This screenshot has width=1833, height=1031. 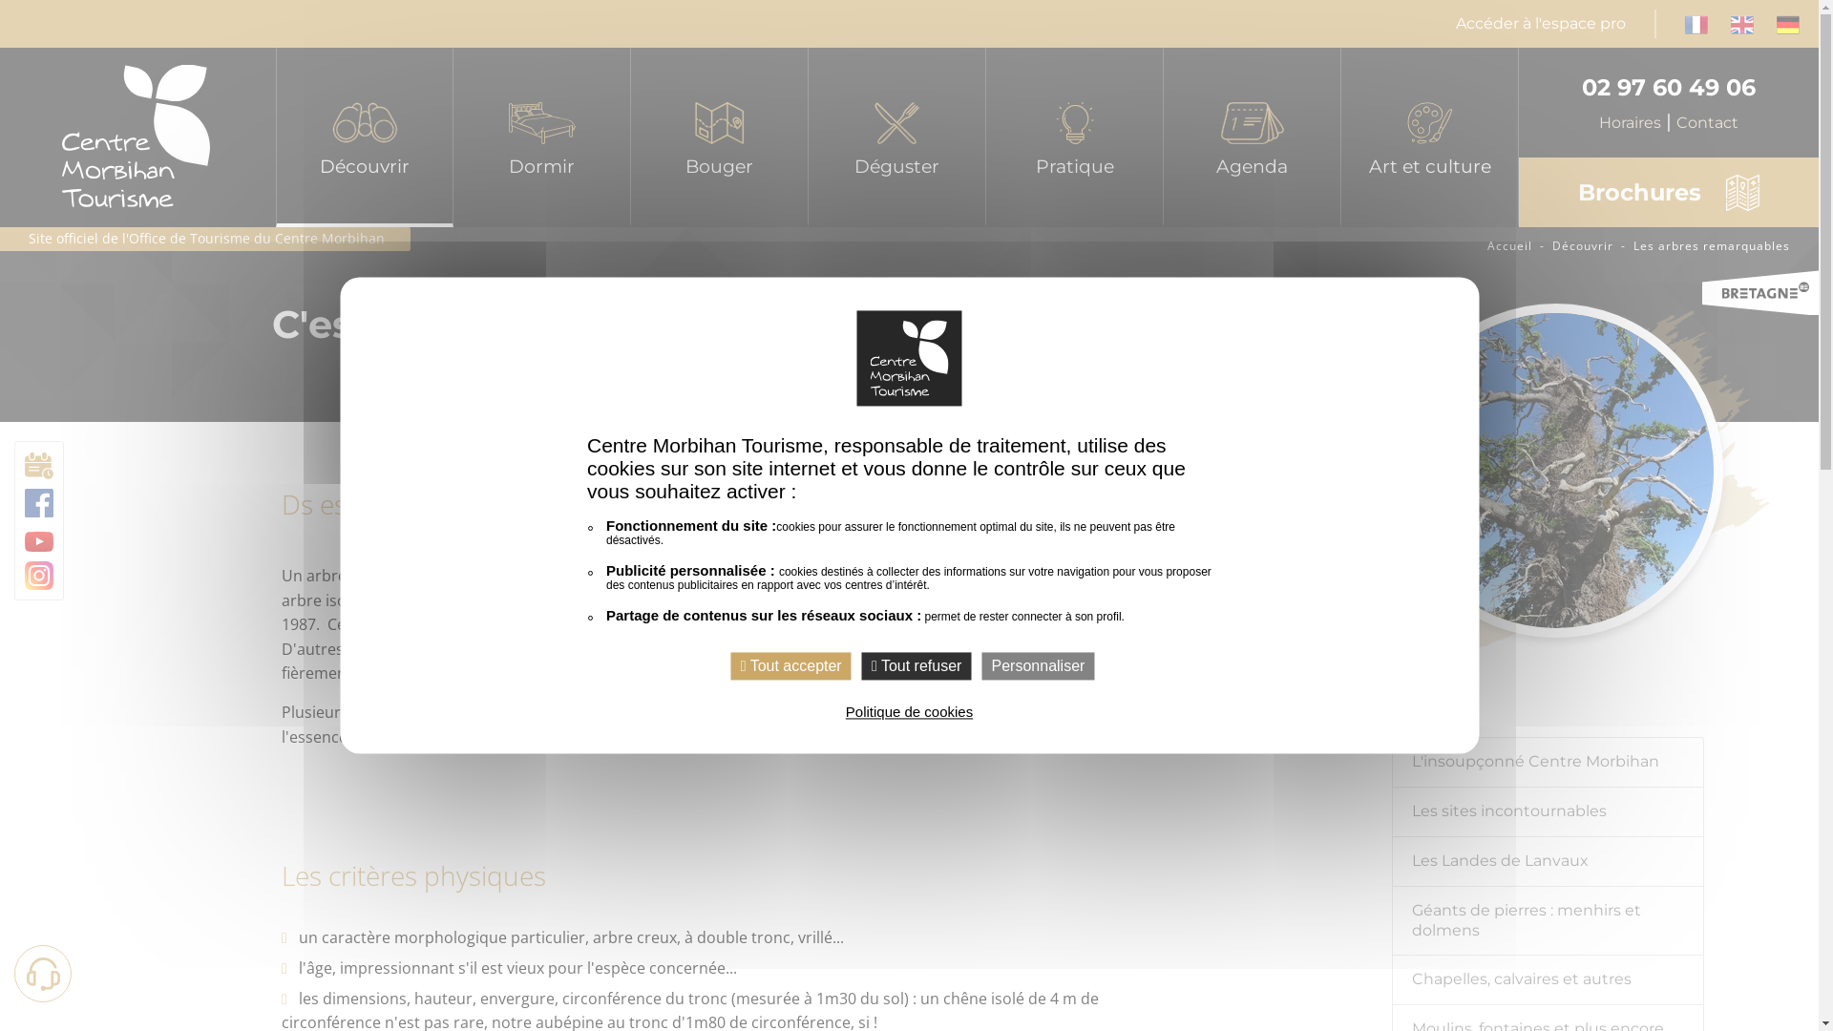 What do you see at coordinates (1549, 812) in the screenshot?
I see `Les sites incontournables` at bounding box center [1549, 812].